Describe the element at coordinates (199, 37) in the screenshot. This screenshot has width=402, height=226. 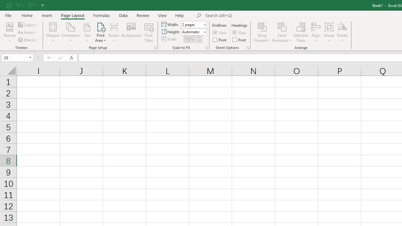
I see `More` at that location.